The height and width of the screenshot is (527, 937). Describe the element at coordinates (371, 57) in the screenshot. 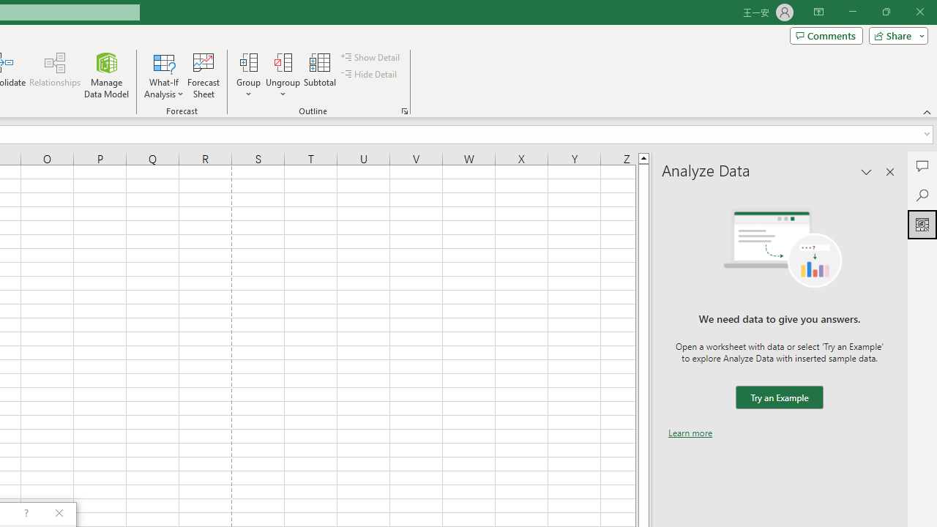

I see `Show Detail` at that location.